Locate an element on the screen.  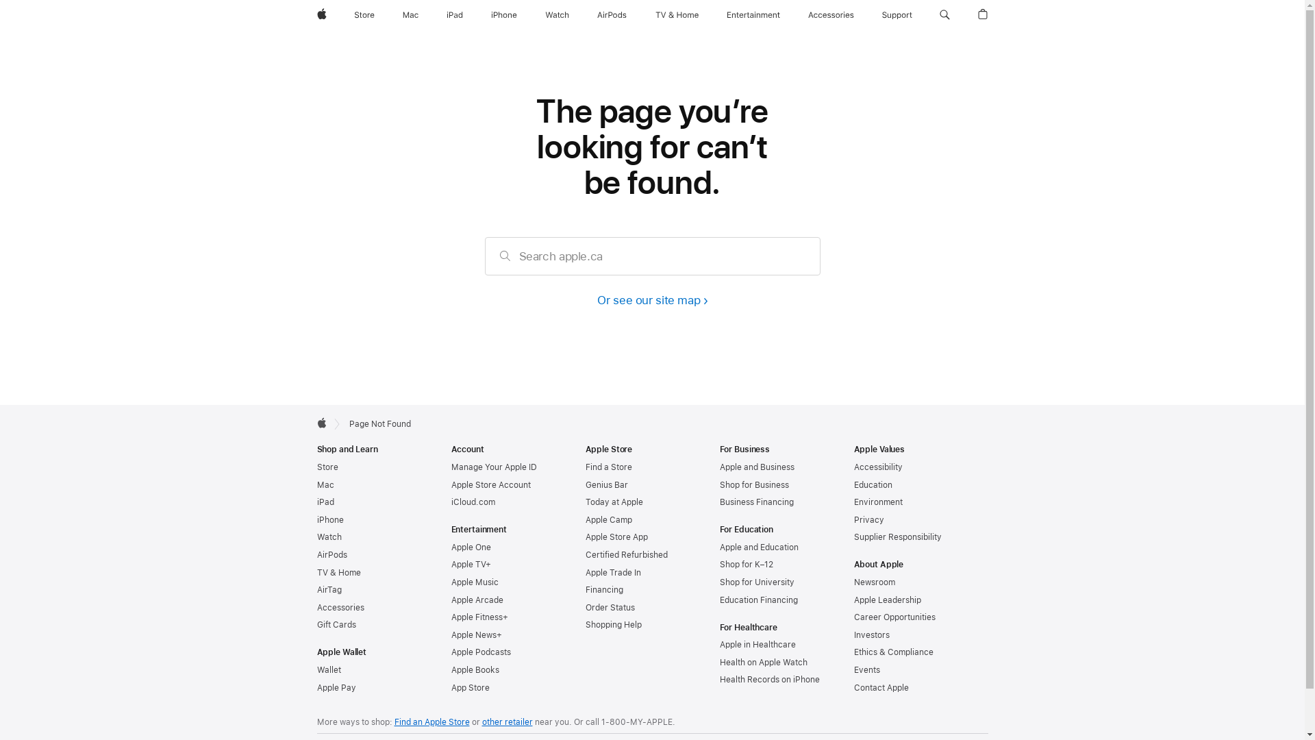
Entertainment is located at coordinates (753, 15).